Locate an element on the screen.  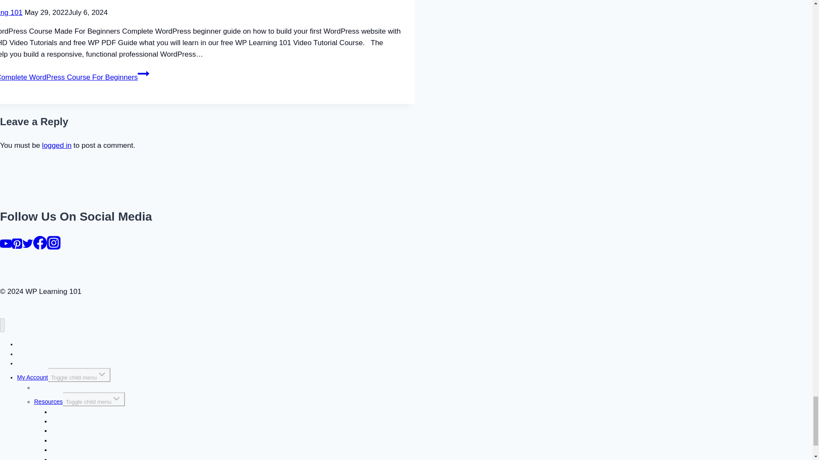
Expand is located at coordinates (102, 374).